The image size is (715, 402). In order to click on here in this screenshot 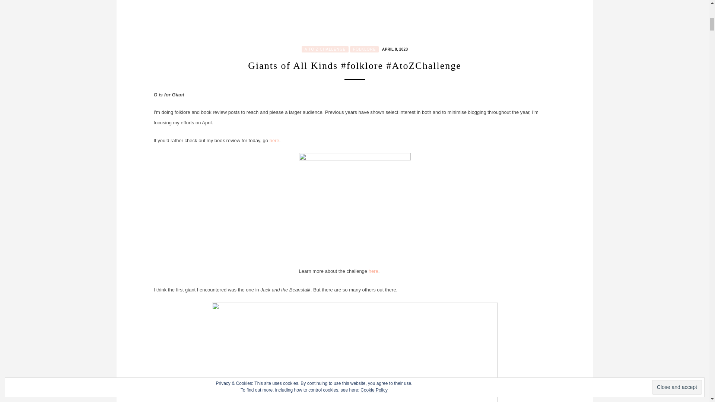, I will do `click(373, 271)`.